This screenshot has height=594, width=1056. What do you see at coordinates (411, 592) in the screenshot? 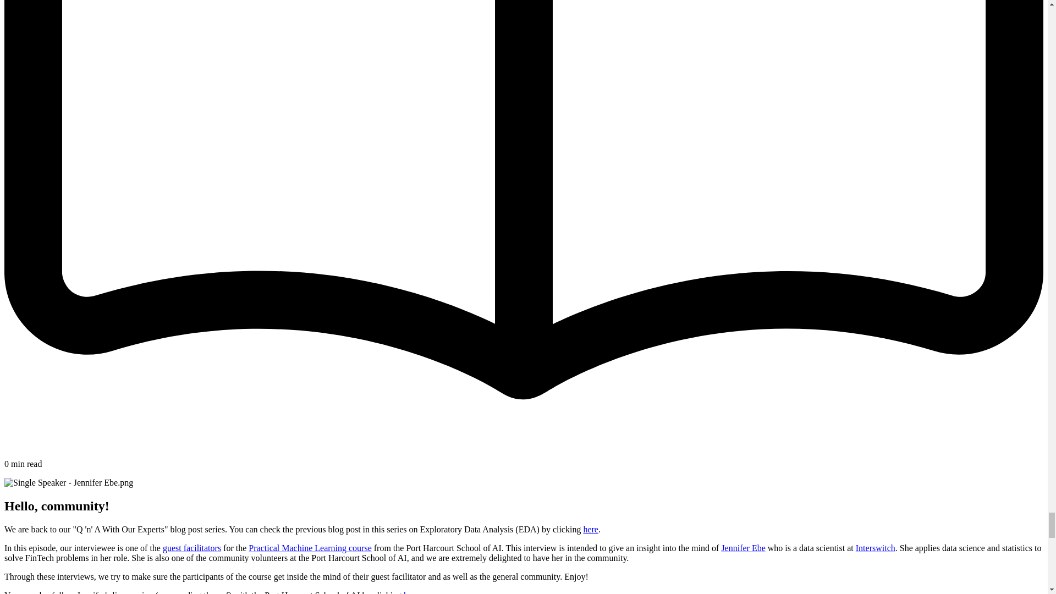
I see `here` at bounding box center [411, 592].